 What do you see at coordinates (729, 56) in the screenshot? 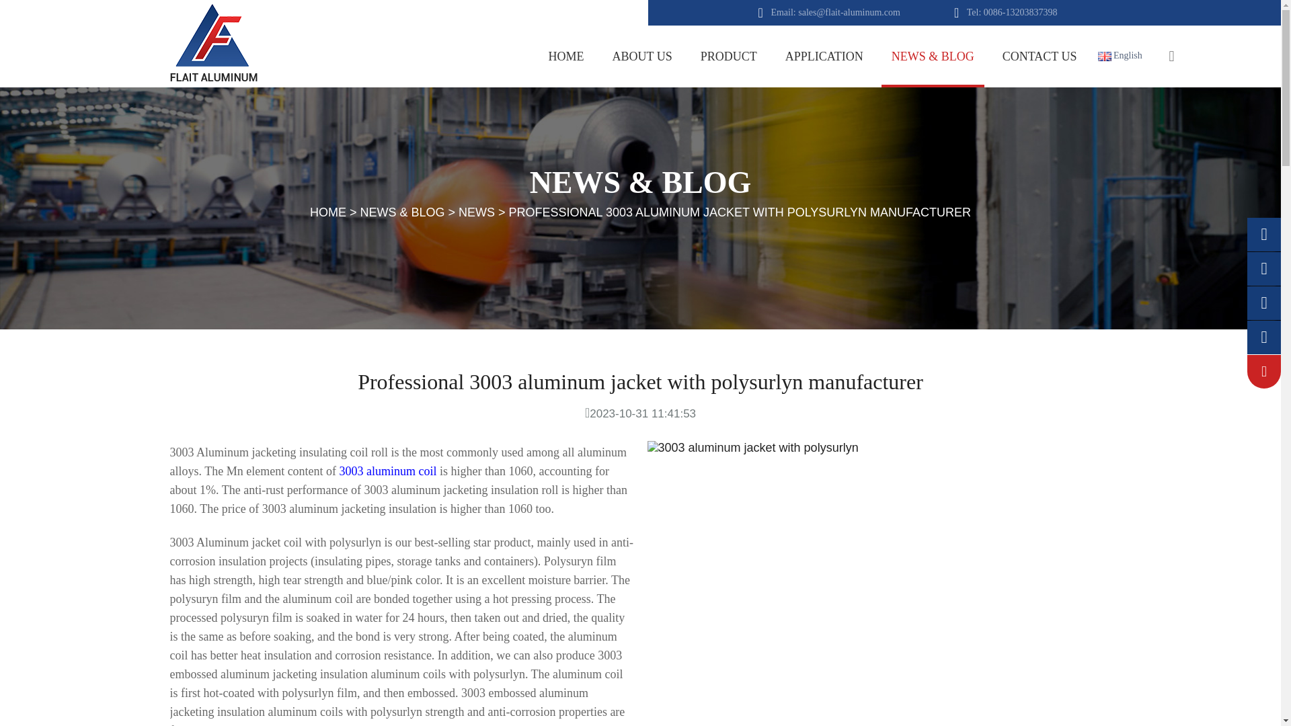
I see `PRODUCT` at bounding box center [729, 56].